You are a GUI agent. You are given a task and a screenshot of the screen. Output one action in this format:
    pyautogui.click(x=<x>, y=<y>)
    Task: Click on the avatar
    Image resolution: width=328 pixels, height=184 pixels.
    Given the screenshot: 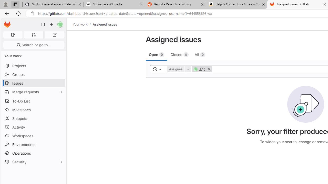 What is the action you would take?
    pyautogui.click(x=196, y=69)
    